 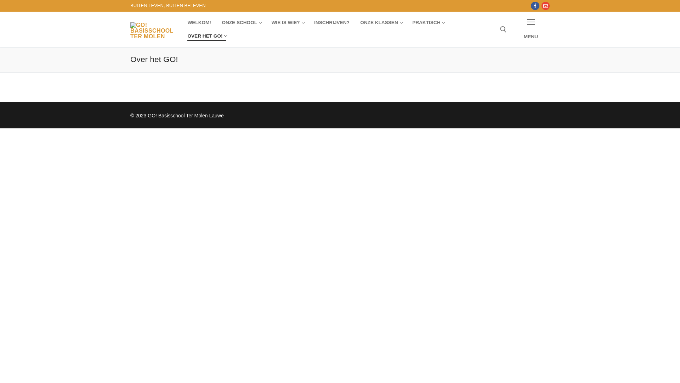 I want to click on OVER HET GO!
 , so click(x=207, y=36).